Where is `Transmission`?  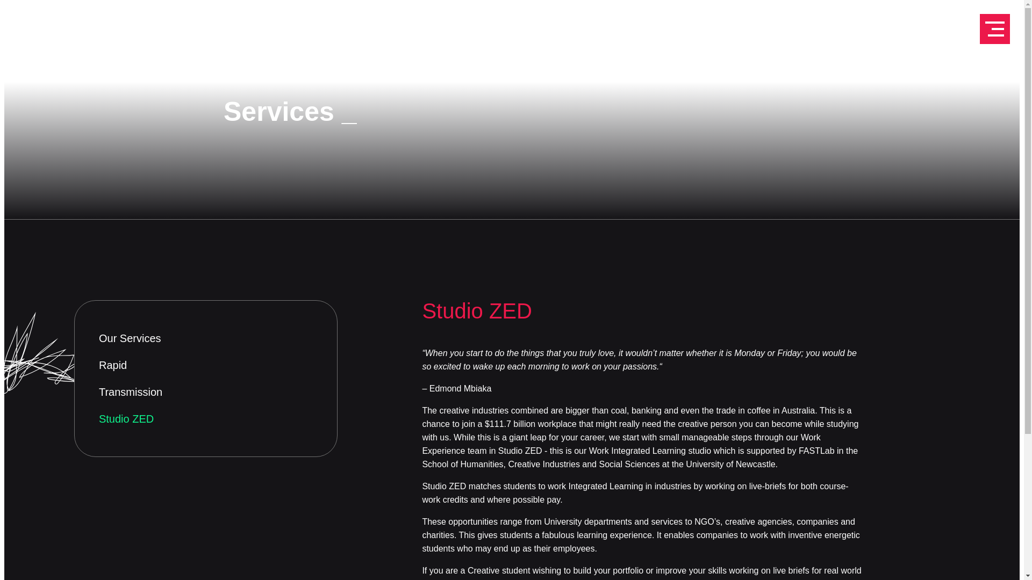
Transmission is located at coordinates (206, 392).